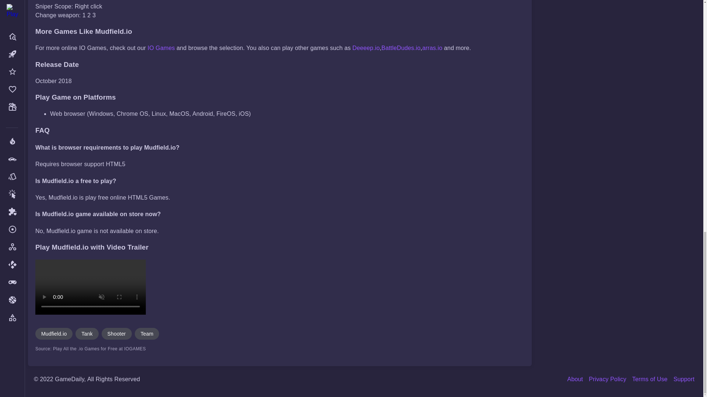 This screenshot has height=397, width=707. I want to click on BattleDudes.io, so click(401, 48).